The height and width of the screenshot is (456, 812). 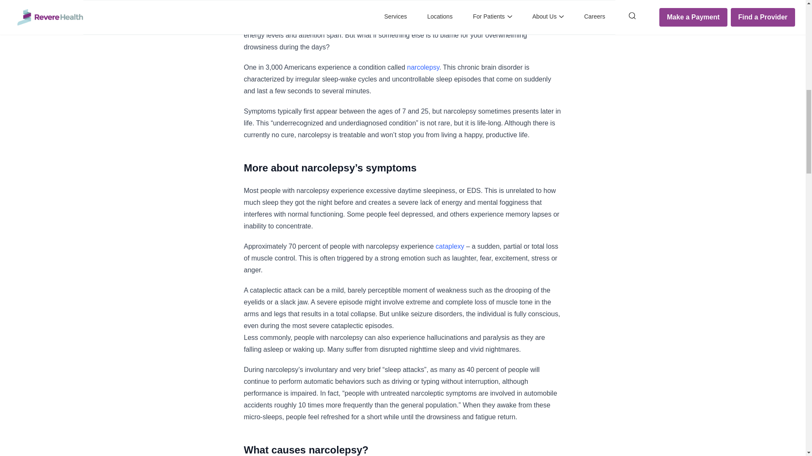 I want to click on cataplexy, so click(x=450, y=246).